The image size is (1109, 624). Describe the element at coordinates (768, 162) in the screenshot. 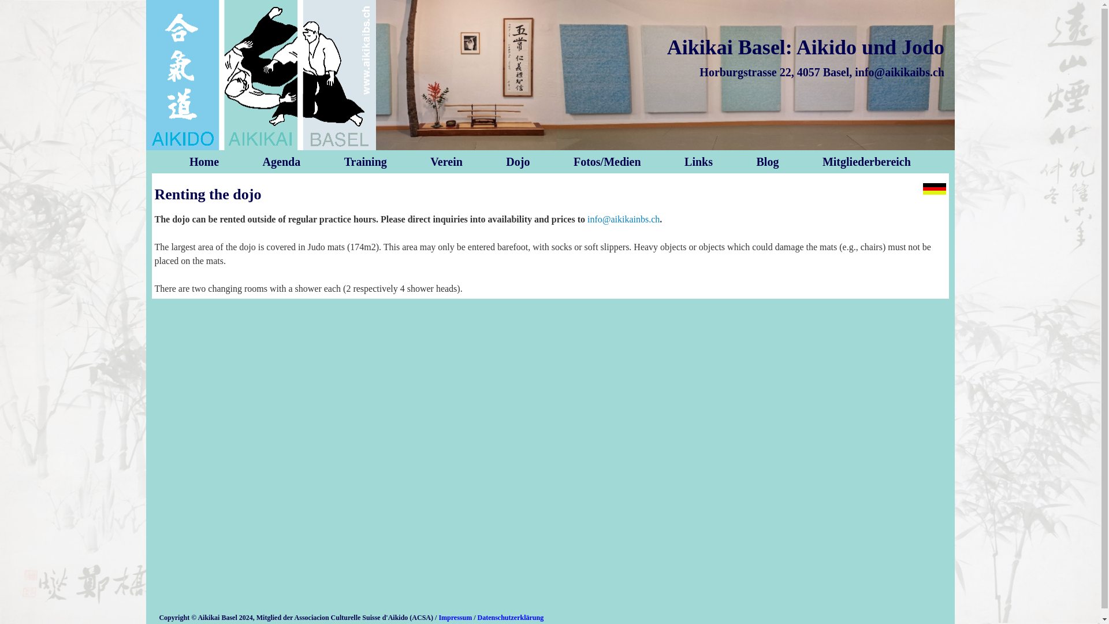

I see `Blog` at that location.